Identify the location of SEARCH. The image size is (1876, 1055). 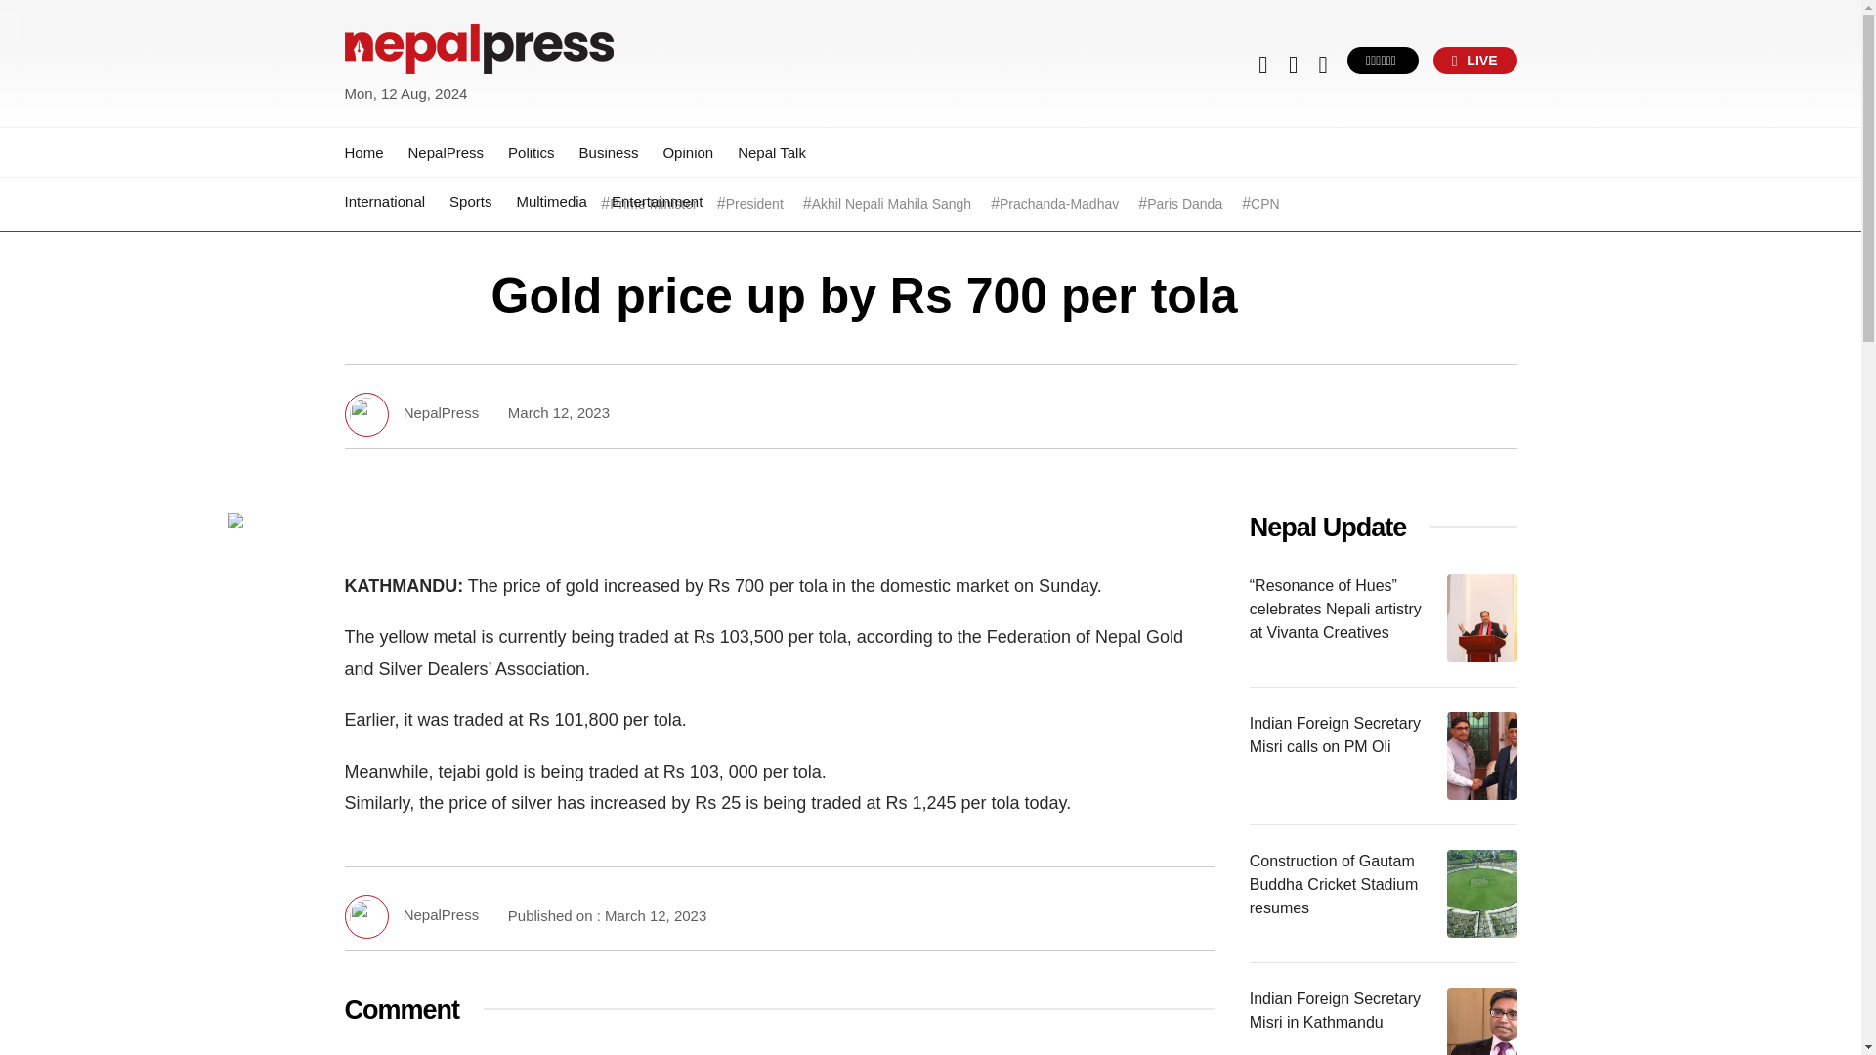
(1428, 83).